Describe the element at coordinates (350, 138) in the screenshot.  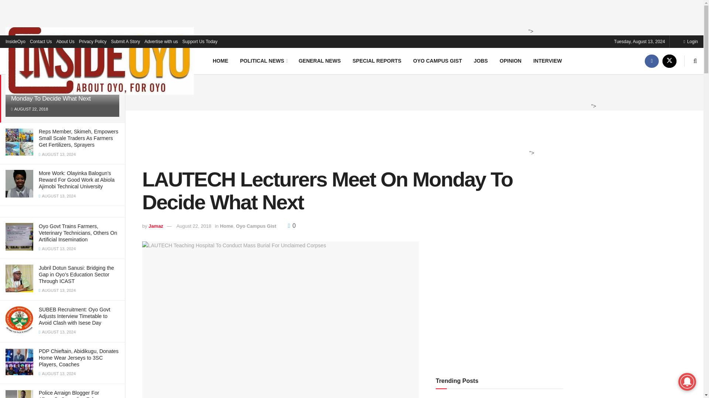
I see `Advertisement` at that location.